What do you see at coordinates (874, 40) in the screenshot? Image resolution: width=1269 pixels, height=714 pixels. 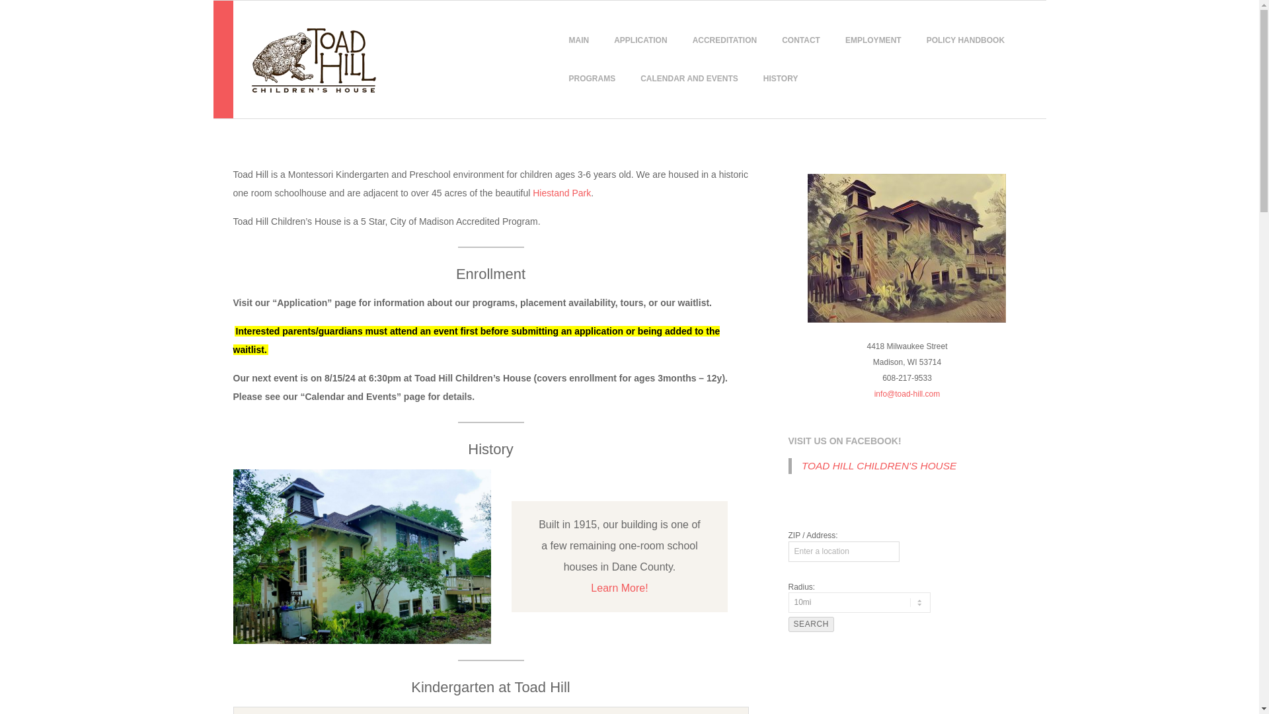 I see `EMPLOYMENT` at bounding box center [874, 40].